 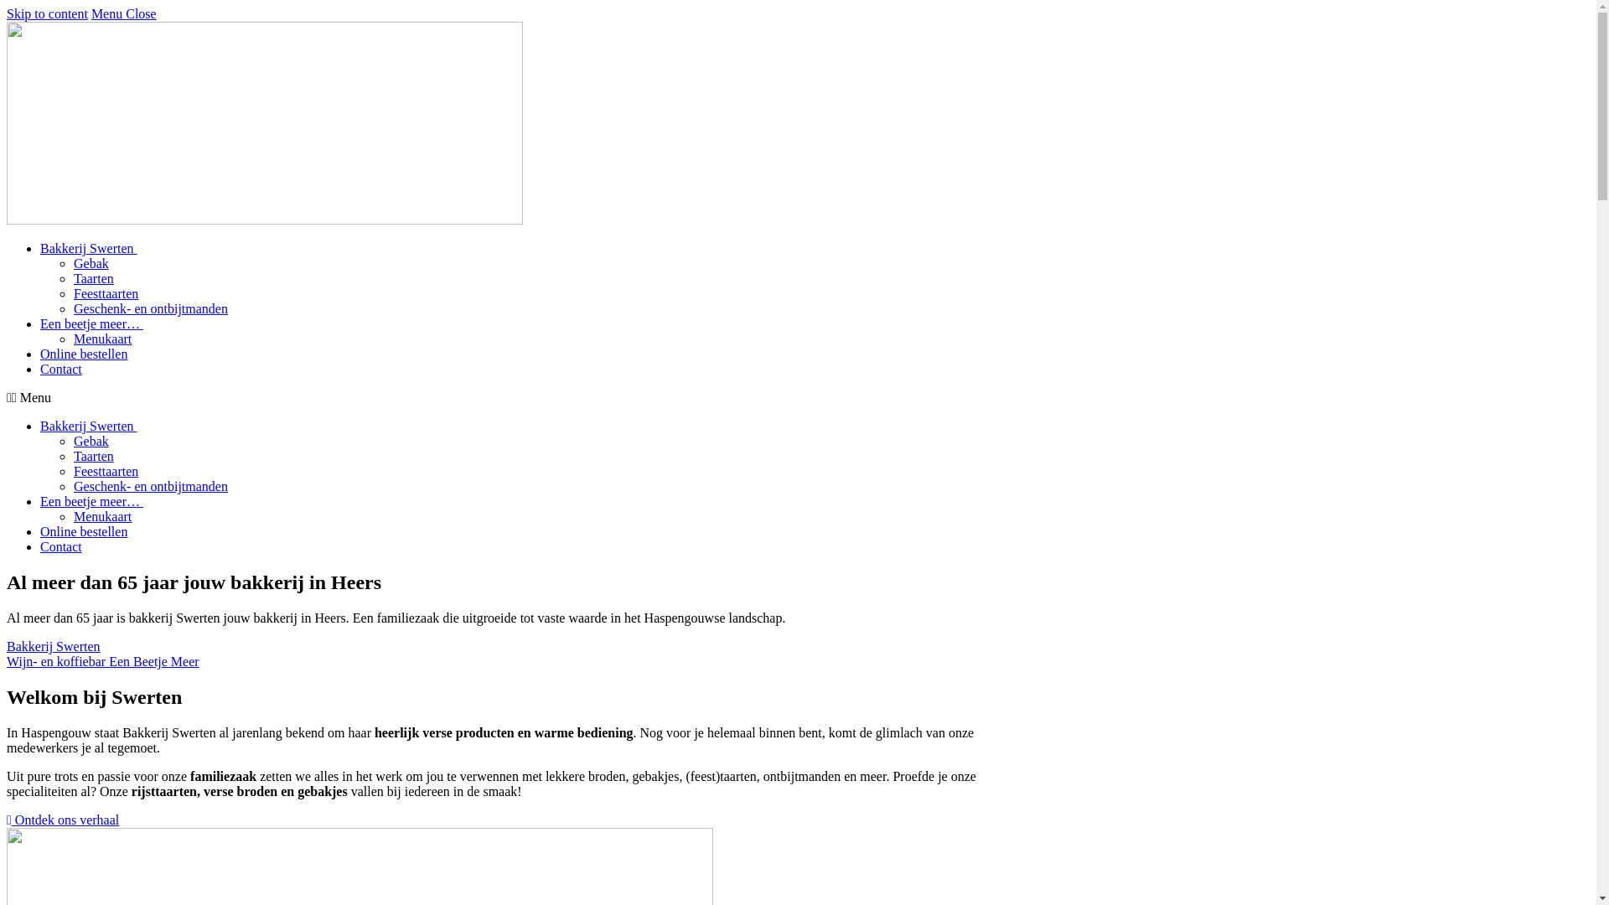 What do you see at coordinates (151, 308) in the screenshot?
I see `Geschenk- en ontbijtmanden` at bounding box center [151, 308].